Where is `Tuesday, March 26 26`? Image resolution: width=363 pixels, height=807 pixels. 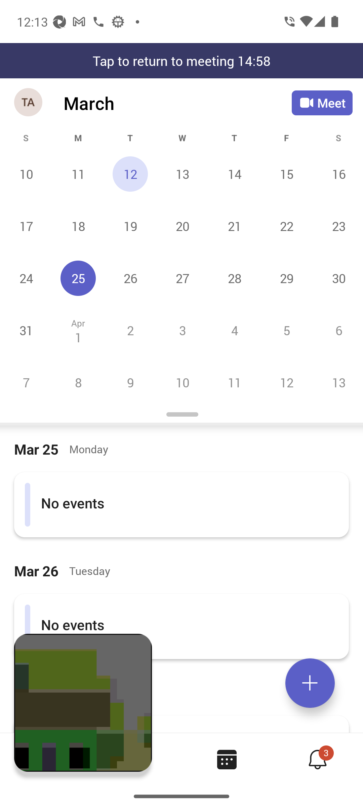 Tuesday, March 26 26 is located at coordinates (130, 278).